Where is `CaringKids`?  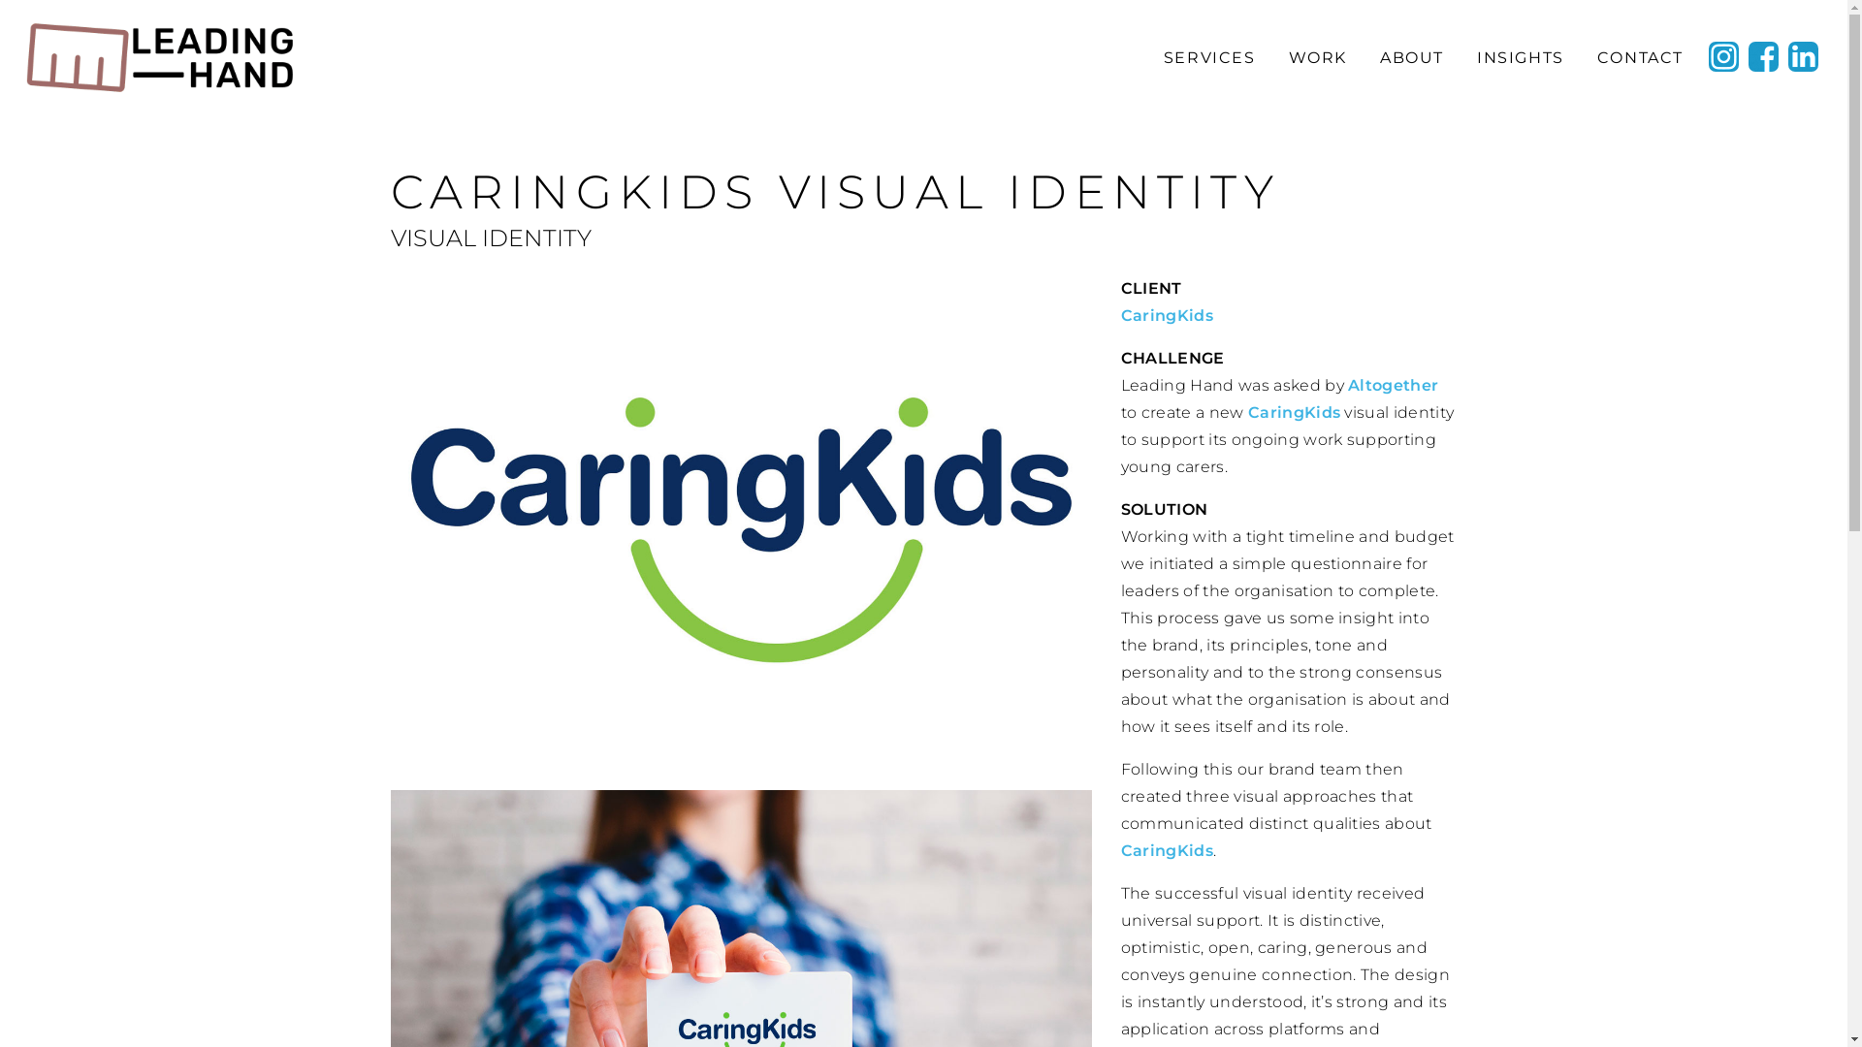 CaringKids is located at coordinates (1168, 851).